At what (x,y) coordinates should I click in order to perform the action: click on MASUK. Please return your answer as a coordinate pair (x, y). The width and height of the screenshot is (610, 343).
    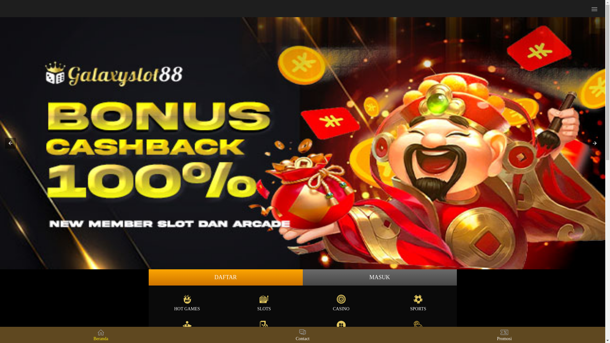
    Looking at the image, I should click on (379, 278).